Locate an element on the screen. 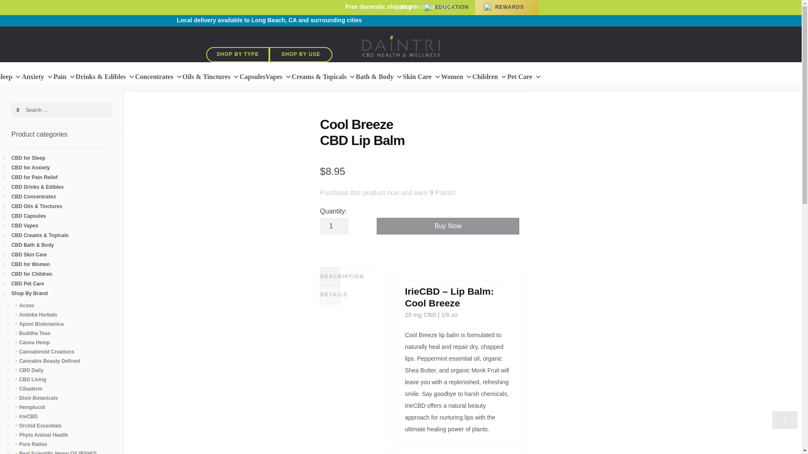 The width and height of the screenshot is (808, 454). SHOP BY TYPE is located at coordinates (237, 55).